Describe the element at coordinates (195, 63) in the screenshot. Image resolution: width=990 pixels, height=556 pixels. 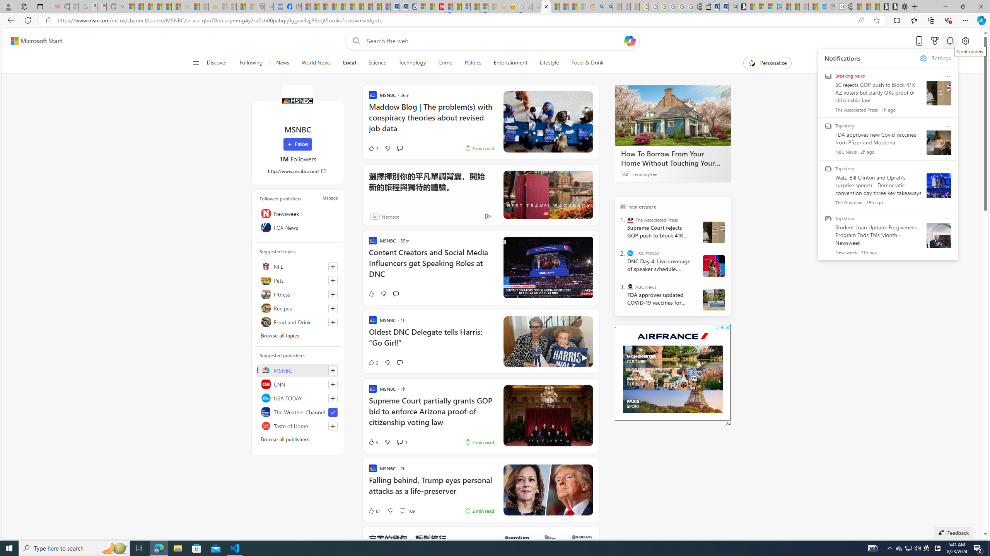
I see `Open navigation menu` at that location.